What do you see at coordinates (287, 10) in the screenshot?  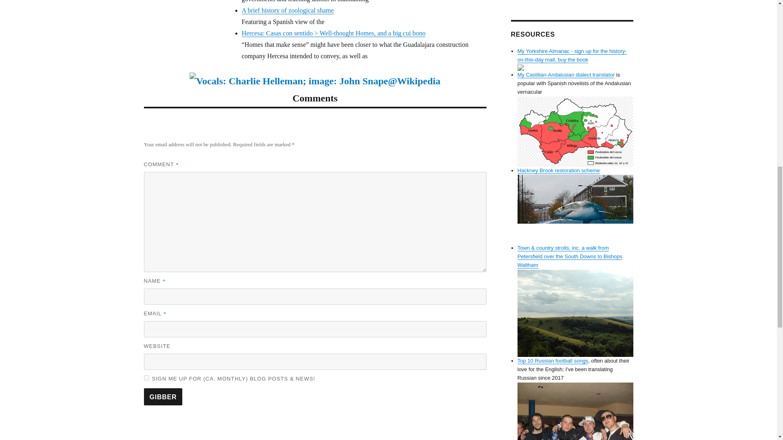 I see `A brief history of zoological shame` at bounding box center [287, 10].